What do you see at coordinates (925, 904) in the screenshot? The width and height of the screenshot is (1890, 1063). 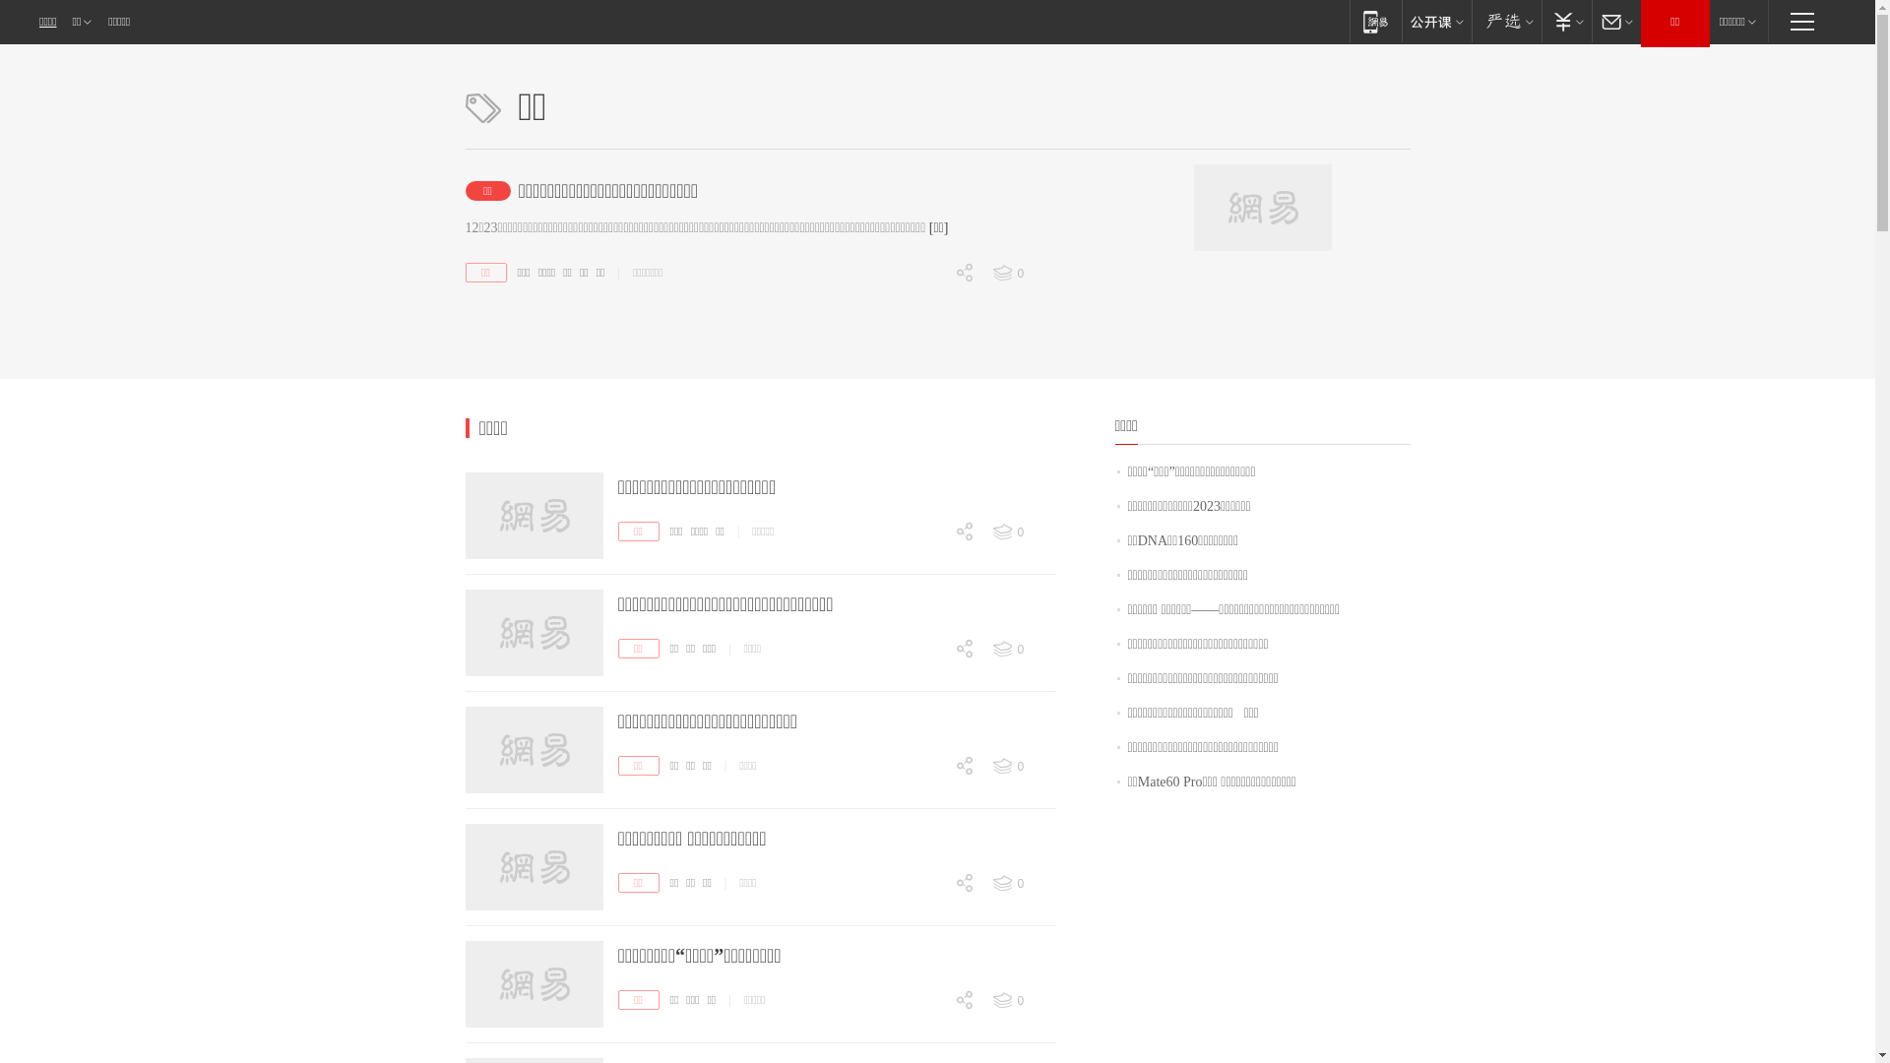 I see `0` at bounding box center [925, 904].